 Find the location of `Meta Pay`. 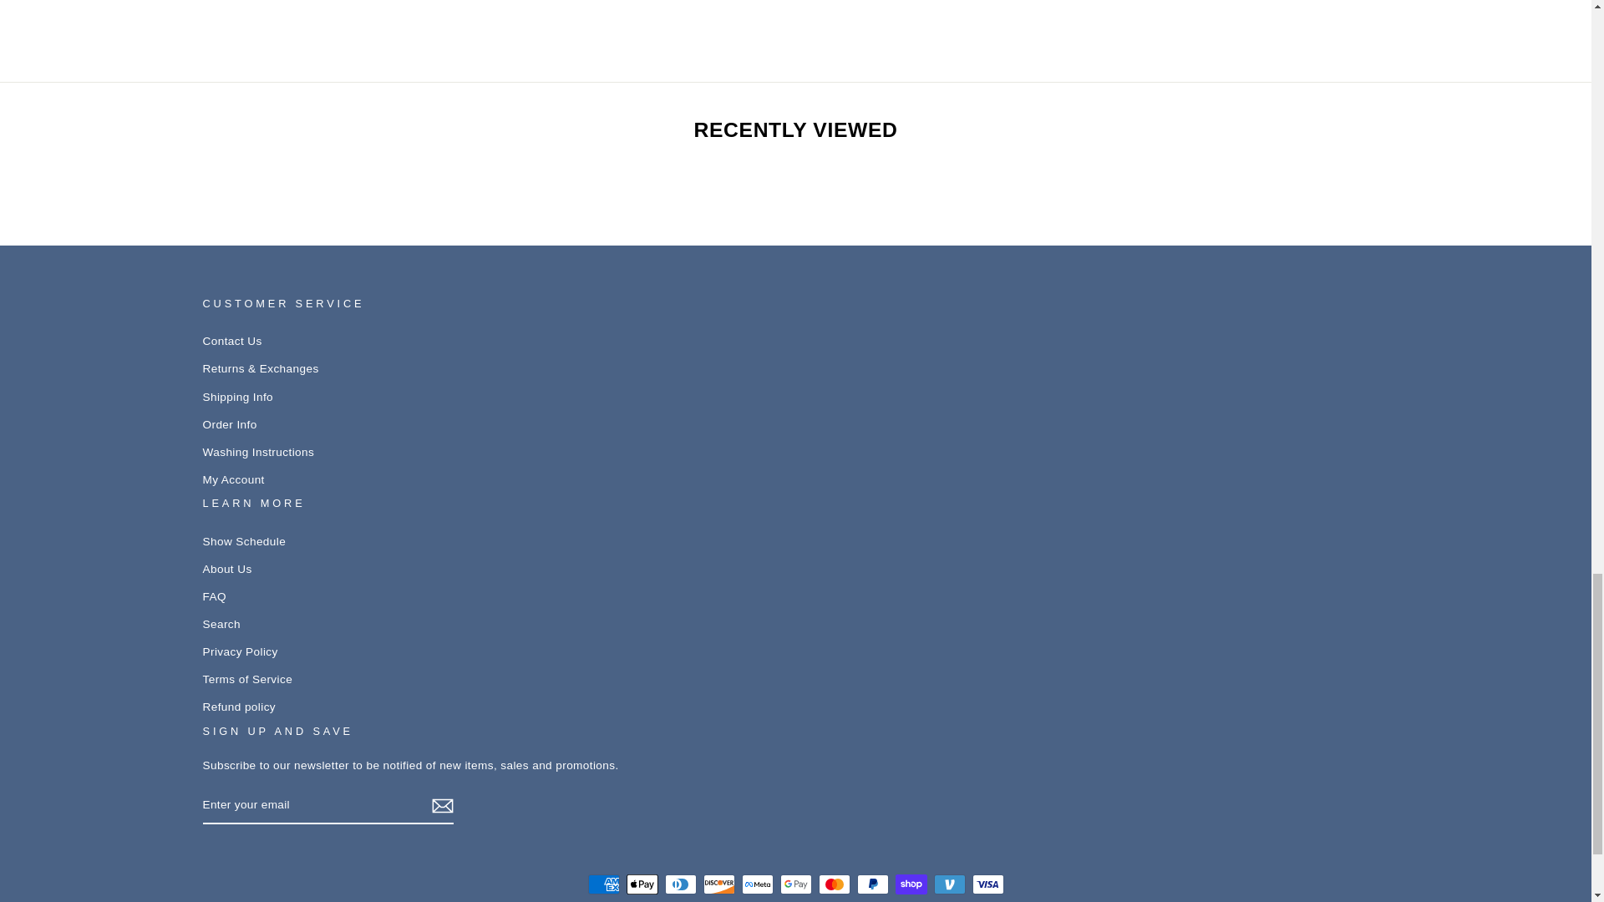

Meta Pay is located at coordinates (757, 884).